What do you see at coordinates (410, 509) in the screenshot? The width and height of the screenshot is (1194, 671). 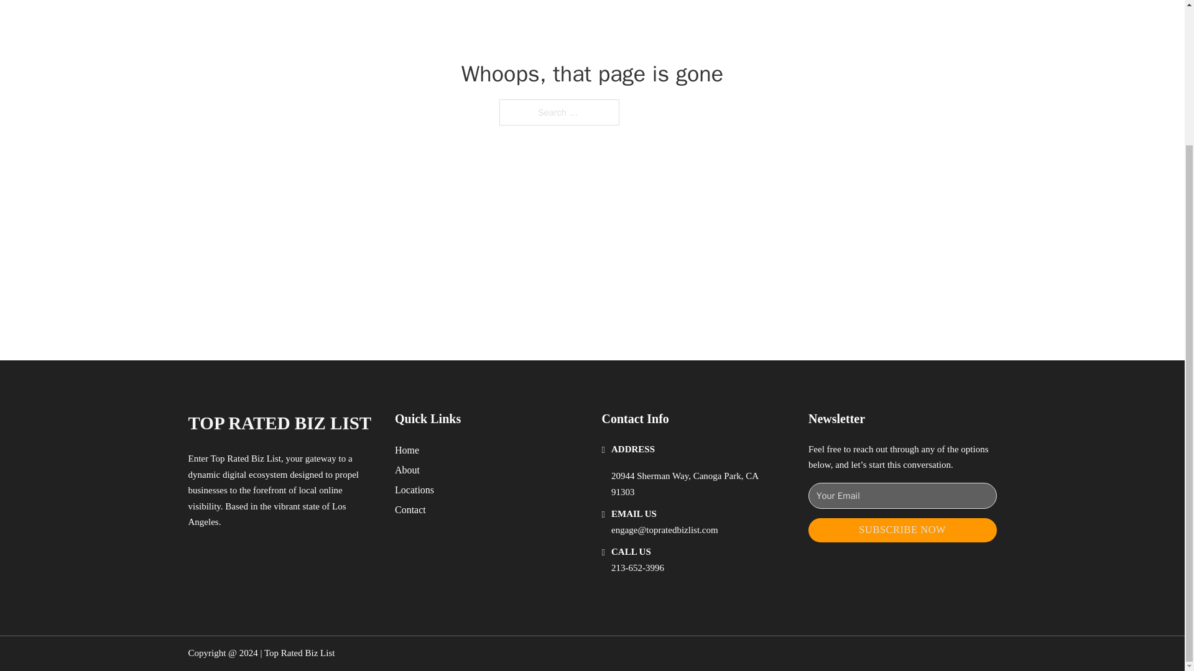 I see `Contact` at bounding box center [410, 509].